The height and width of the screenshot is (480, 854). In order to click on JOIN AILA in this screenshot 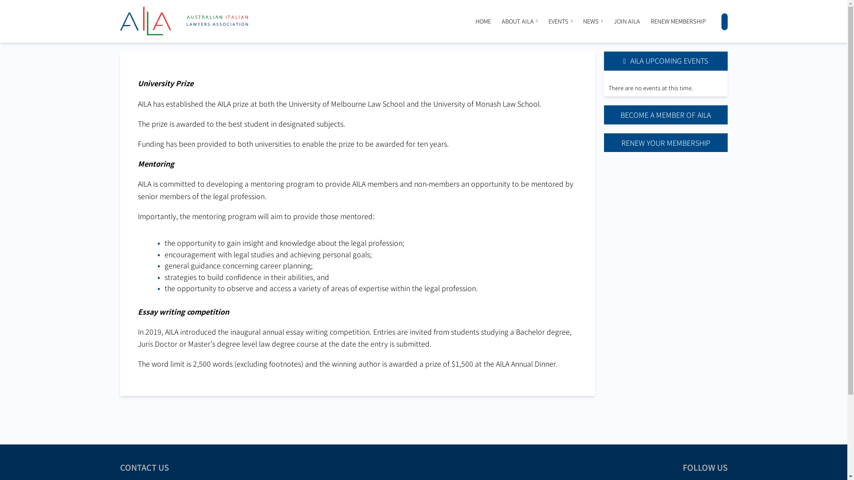, I will do `click(627, 21)`.